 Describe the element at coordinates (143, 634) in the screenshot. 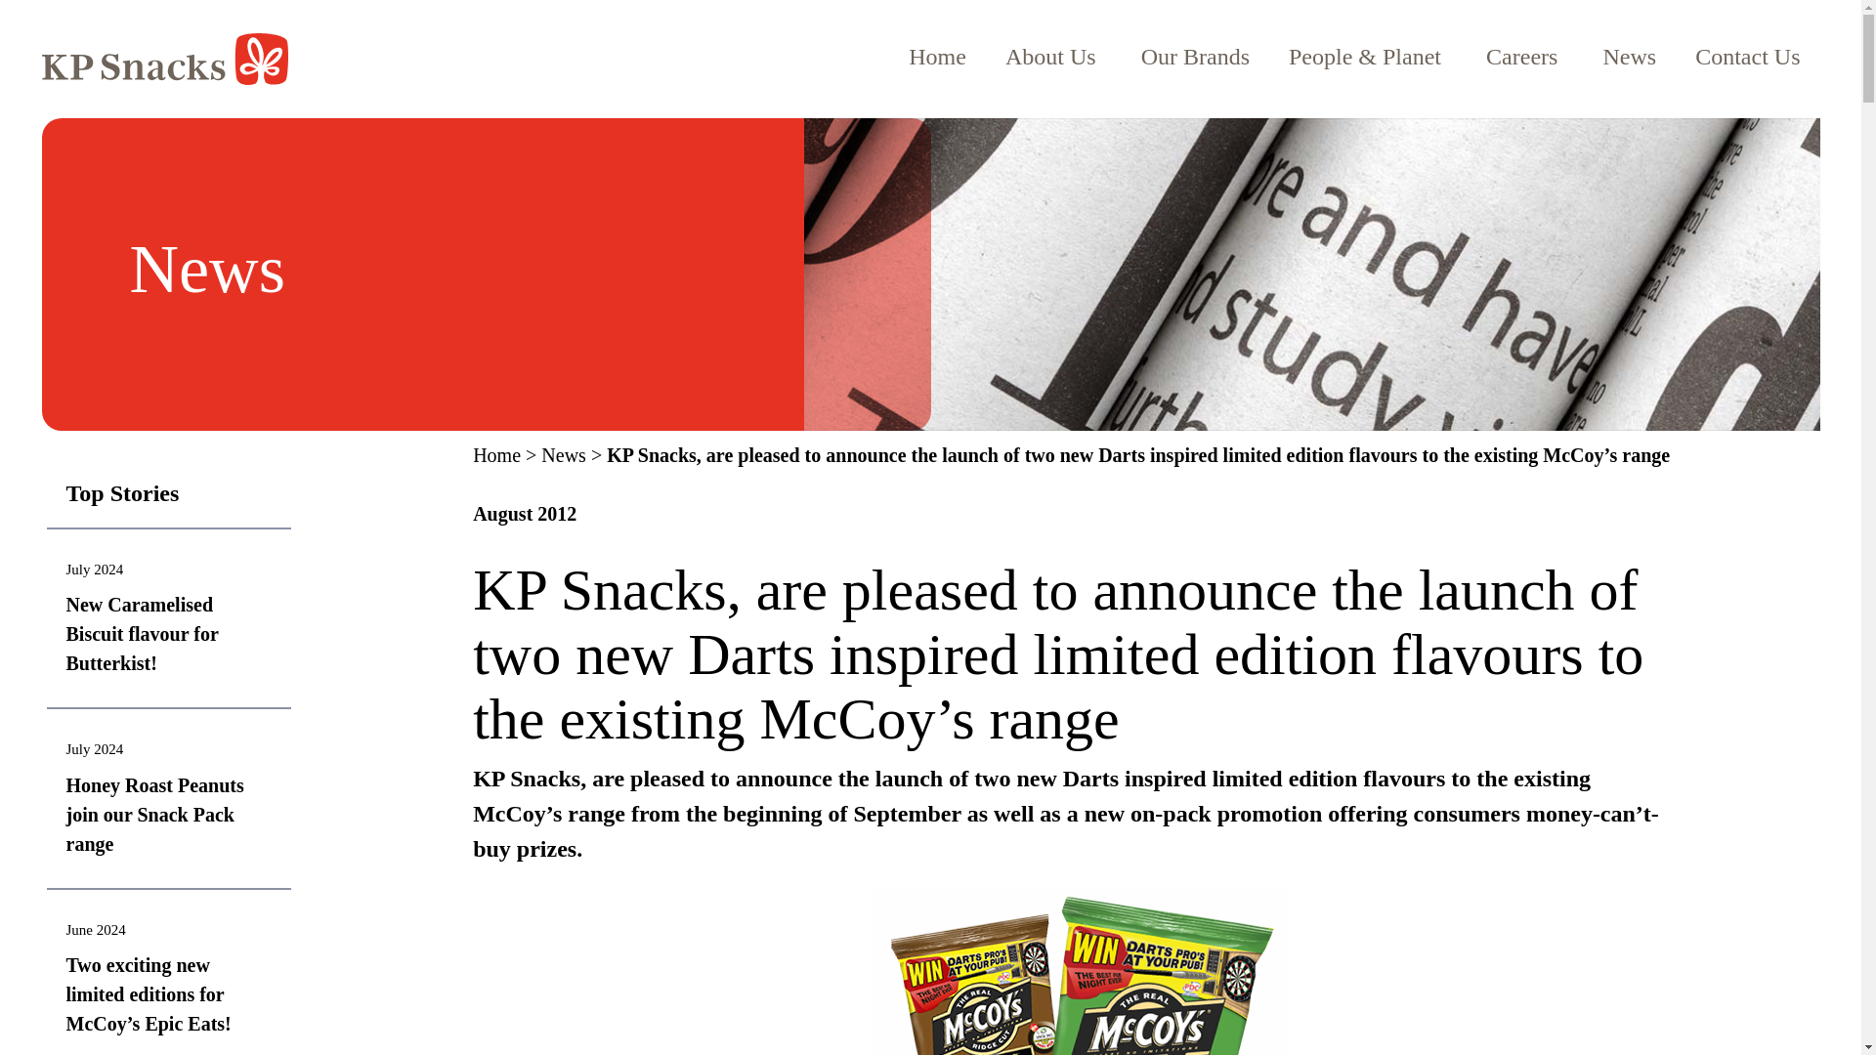

I see `New Caramelised Biscuit flavour for Butterkist!` at that location.